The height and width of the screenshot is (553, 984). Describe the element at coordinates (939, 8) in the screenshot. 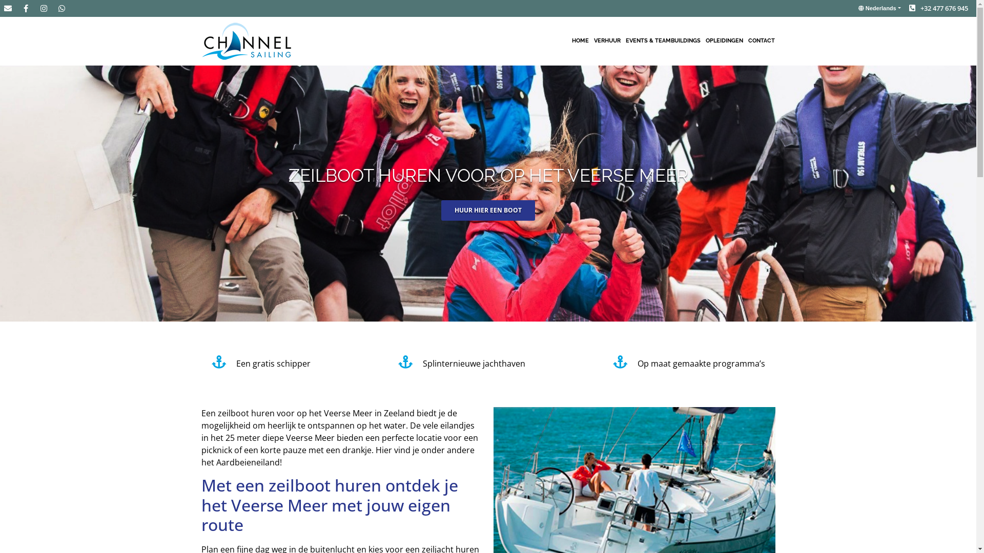

I see `+32 477 676 945` at that location.